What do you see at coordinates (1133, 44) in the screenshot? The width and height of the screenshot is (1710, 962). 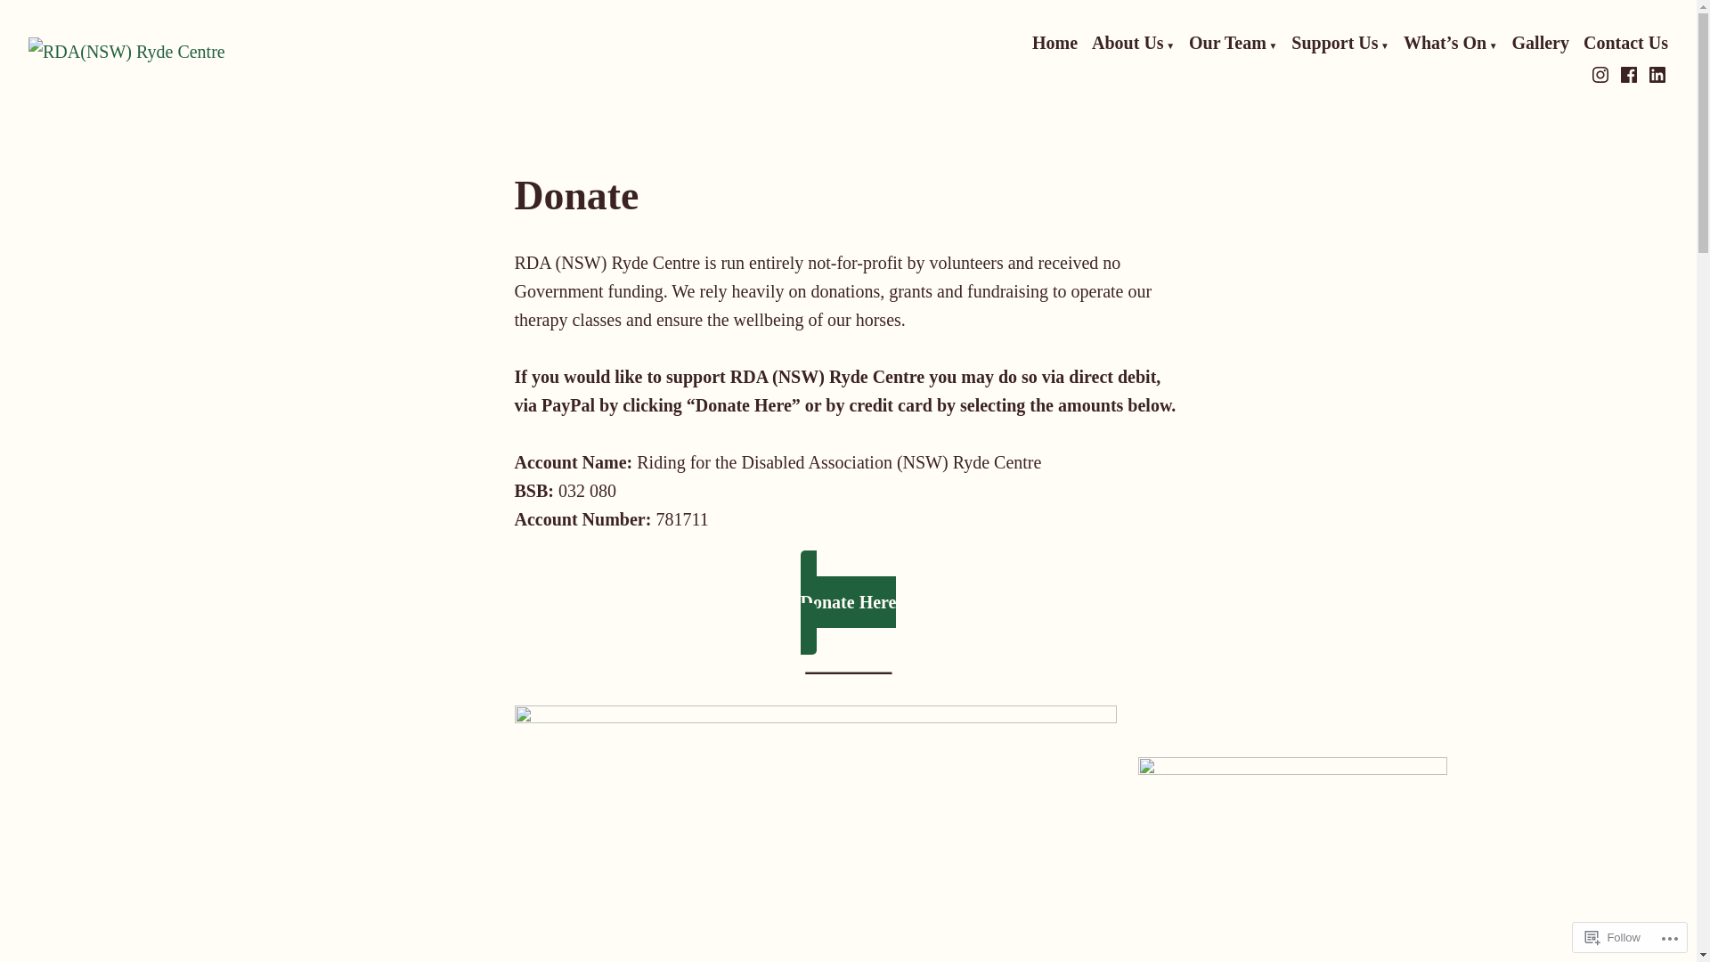 I see `About Us` at bounding box center [1133, 44].